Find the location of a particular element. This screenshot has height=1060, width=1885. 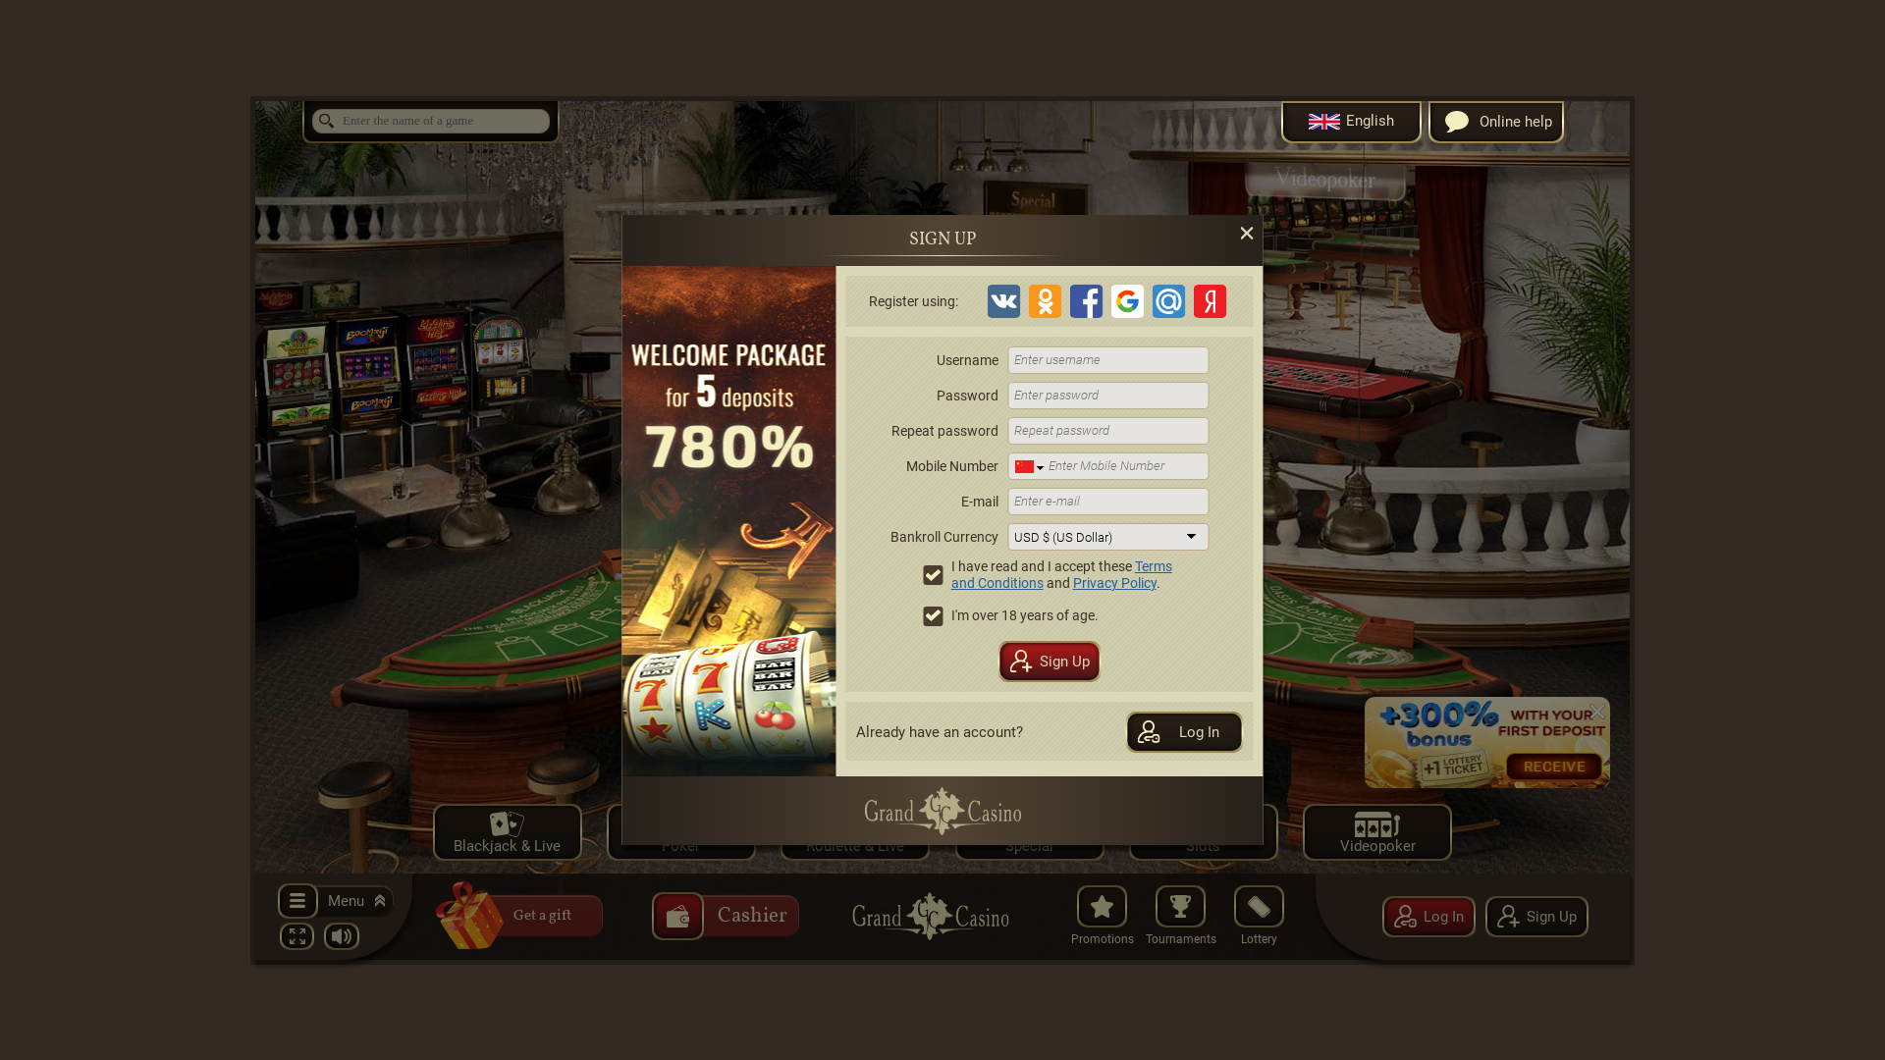

Blackjack & Live is located at coordinates (508, 831).